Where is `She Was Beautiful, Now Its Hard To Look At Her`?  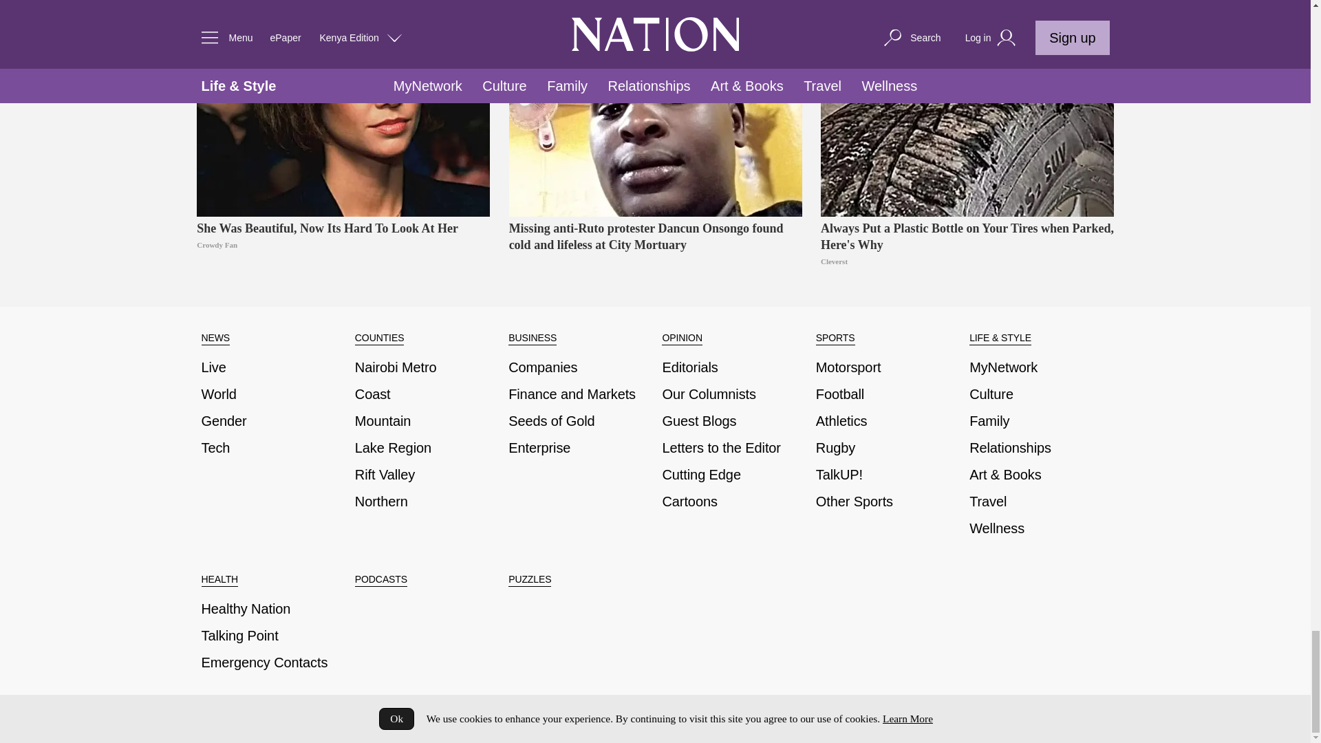 She Was Beautiful, Now Its Hard To Look At Her is located at coordinates (343, 109).